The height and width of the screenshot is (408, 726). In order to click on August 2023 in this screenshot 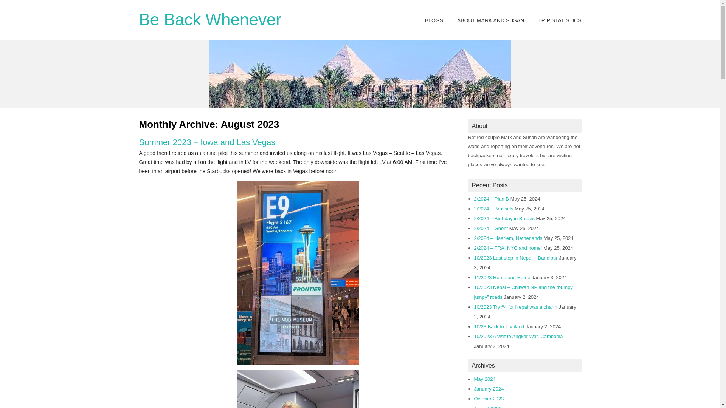, I will do `click(488, 406)`.